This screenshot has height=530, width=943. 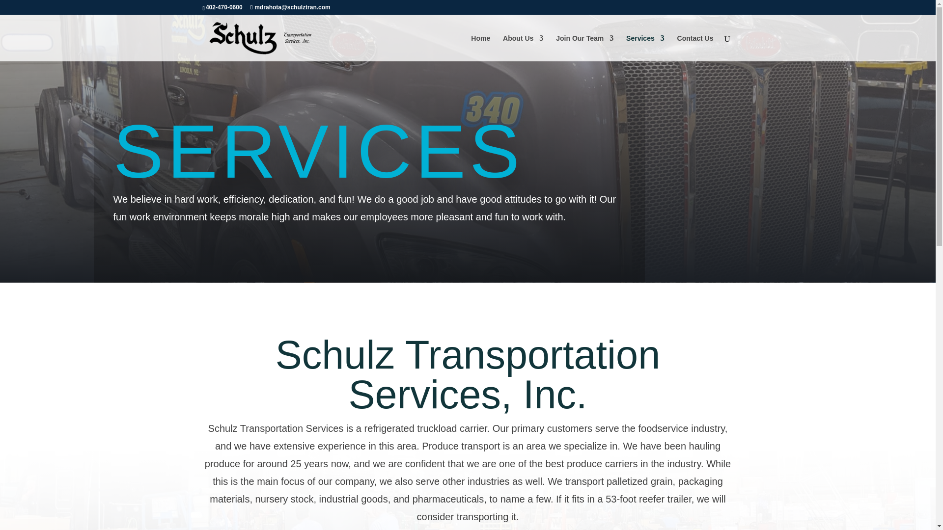 I want to click on Contact Us, so click(x=695, y=48).